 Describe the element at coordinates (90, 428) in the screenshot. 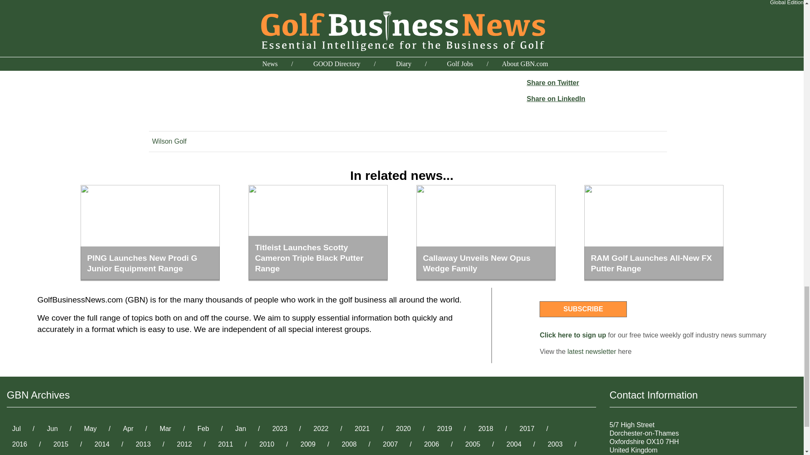

I see `May` at that location.